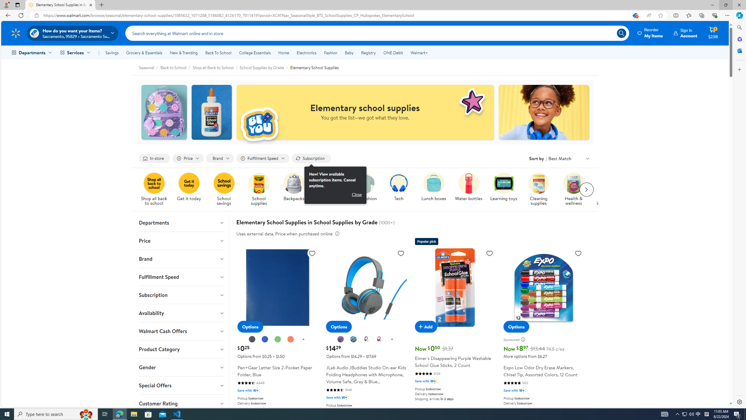 The height and width of the screenshot is (420, 746). Describe the element at coordinates (250, 327) in the screenshot. I see `Options - Pen+Gear Letter Size 2-Pocket Paper Folder, Blue` at that location.